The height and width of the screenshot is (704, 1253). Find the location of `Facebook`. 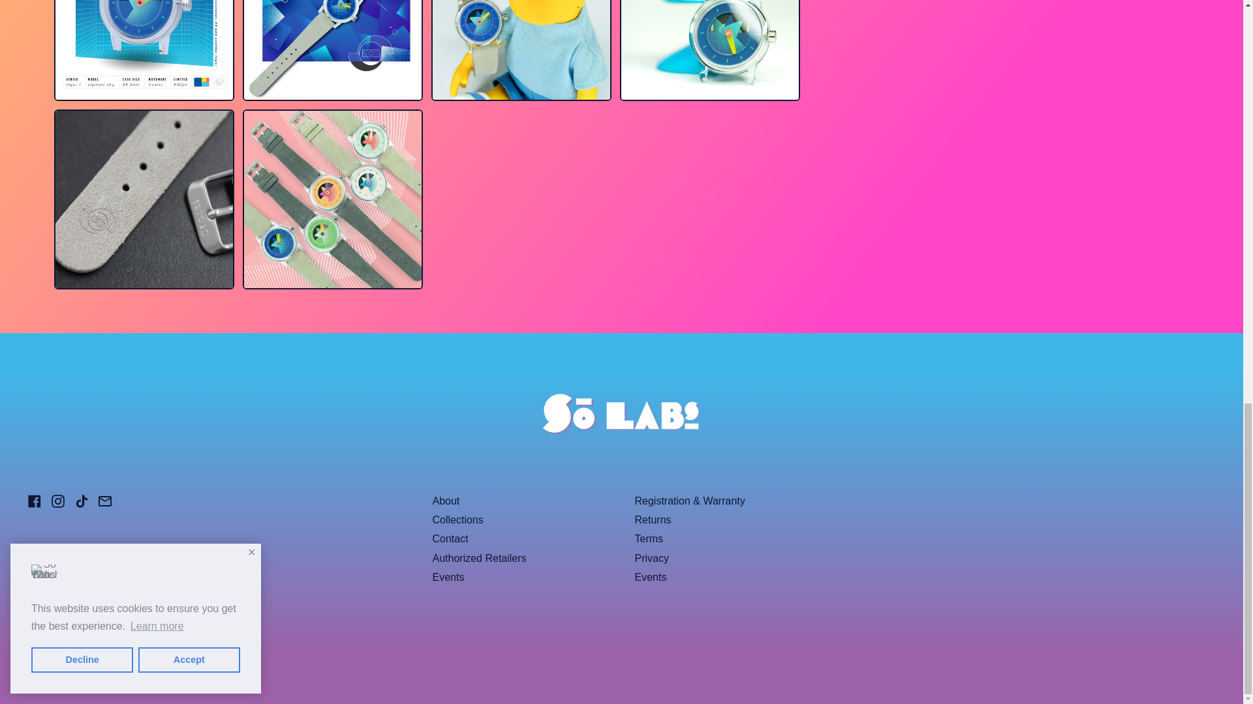

Facebook is located at coordinates (34, 503).